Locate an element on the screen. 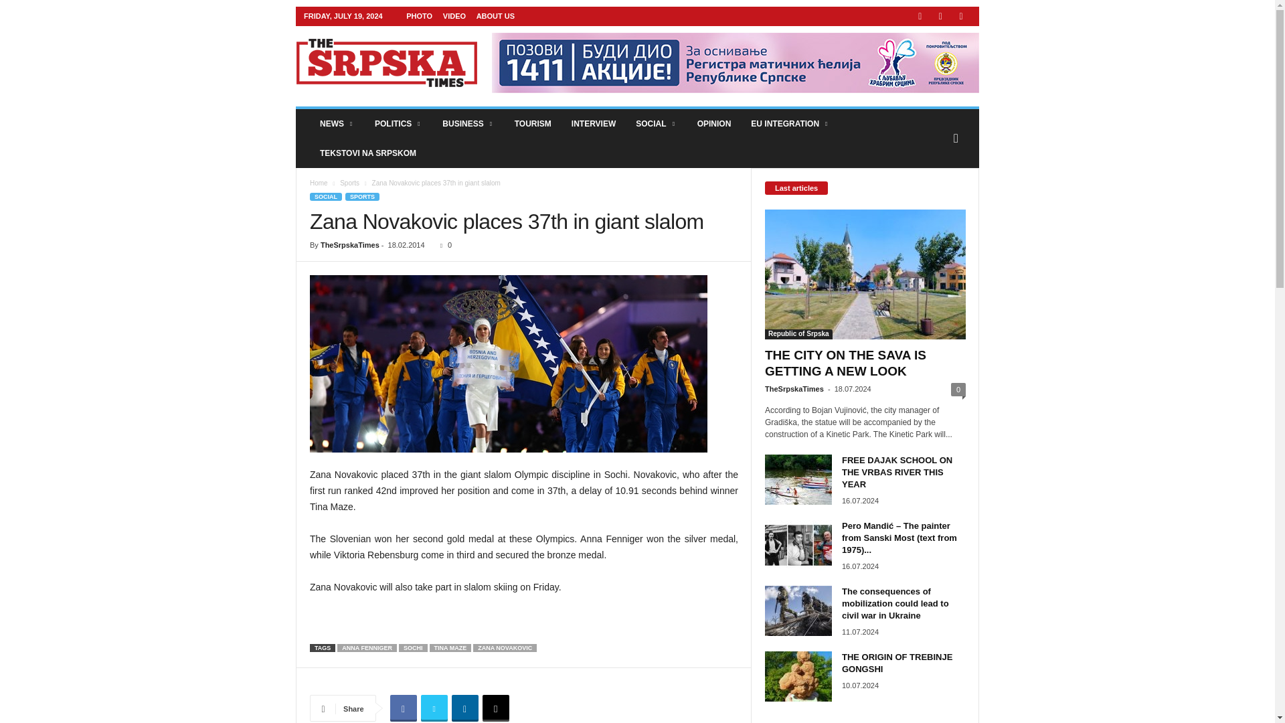 This screenshot has width=1285, height=723. View all posts in Sports is located at coordinates (349, 182).